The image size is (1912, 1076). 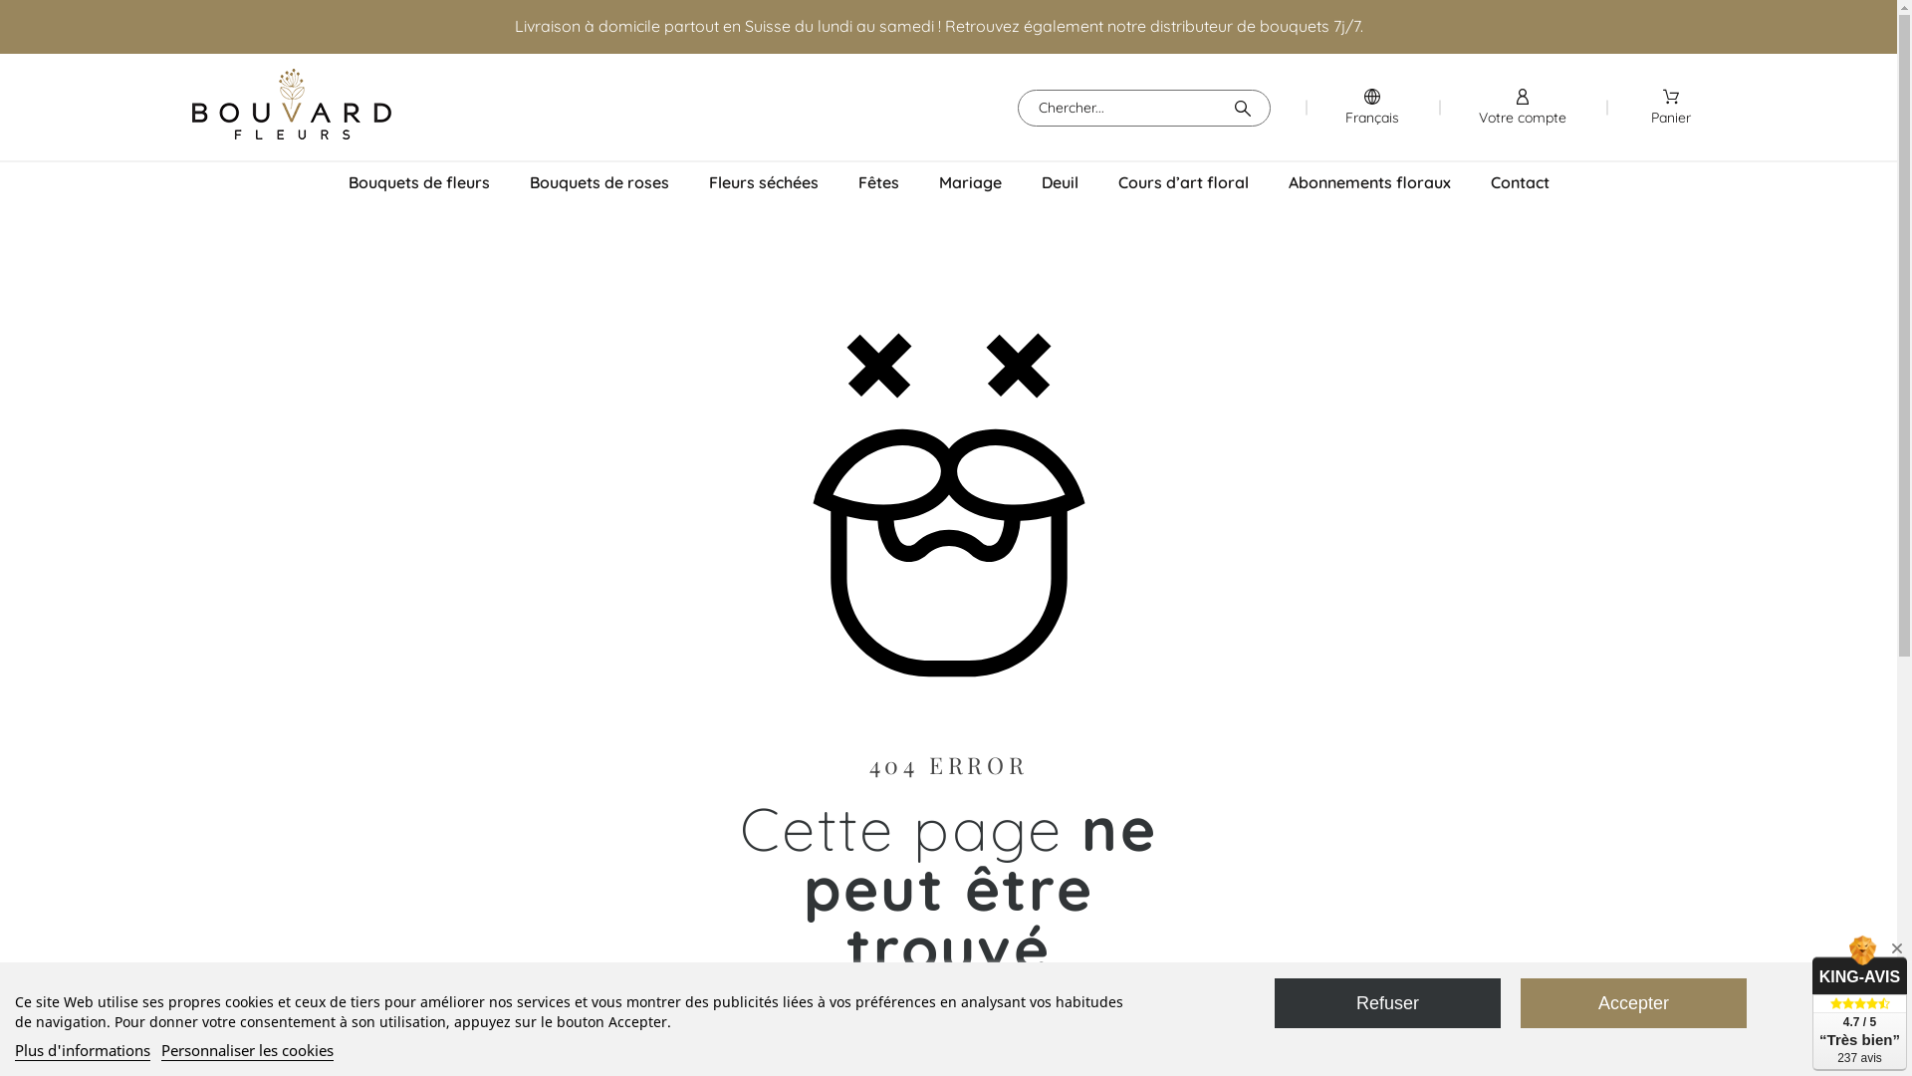 What do you see at coordinates (1633, 1003) in the screenshot?
I see `Accepter` at bounding box center [1633, 1003].